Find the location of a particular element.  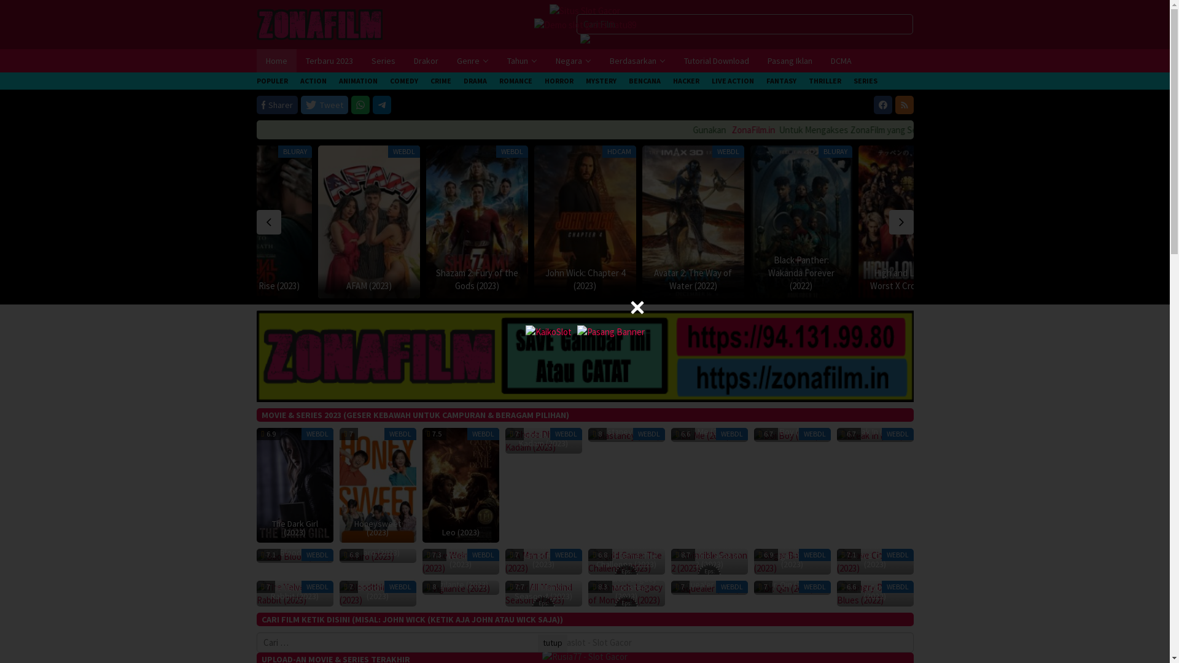

CRIME is located at coordinates (440, 81).